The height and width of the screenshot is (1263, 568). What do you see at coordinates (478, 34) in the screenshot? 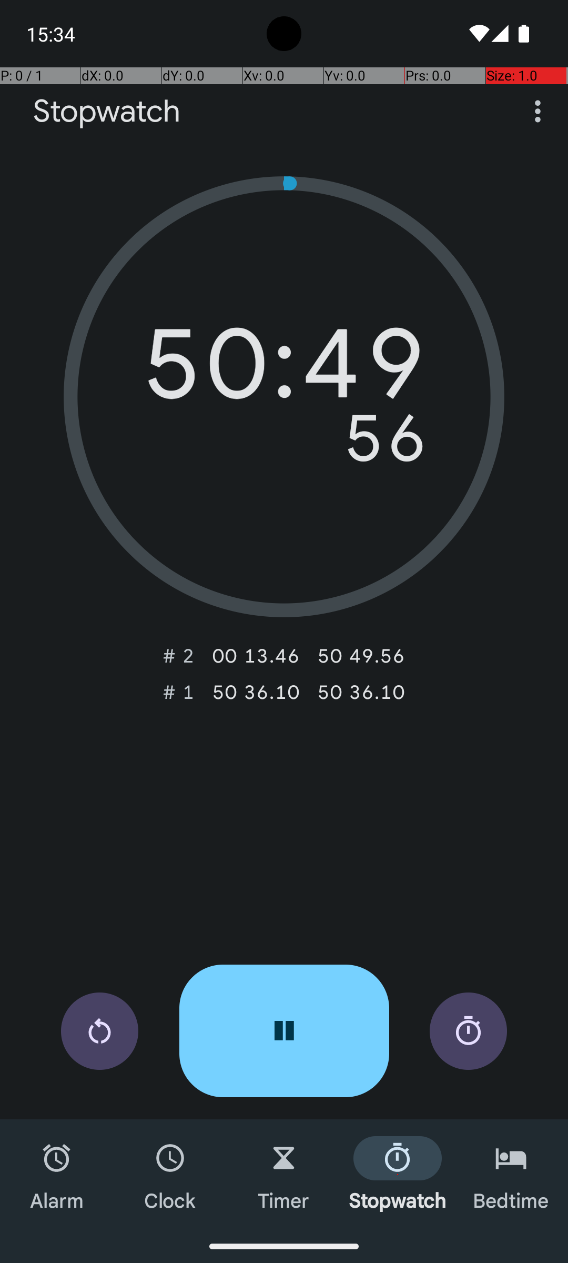
I see `Wifi signal full.` at bounding box center [478, 34].